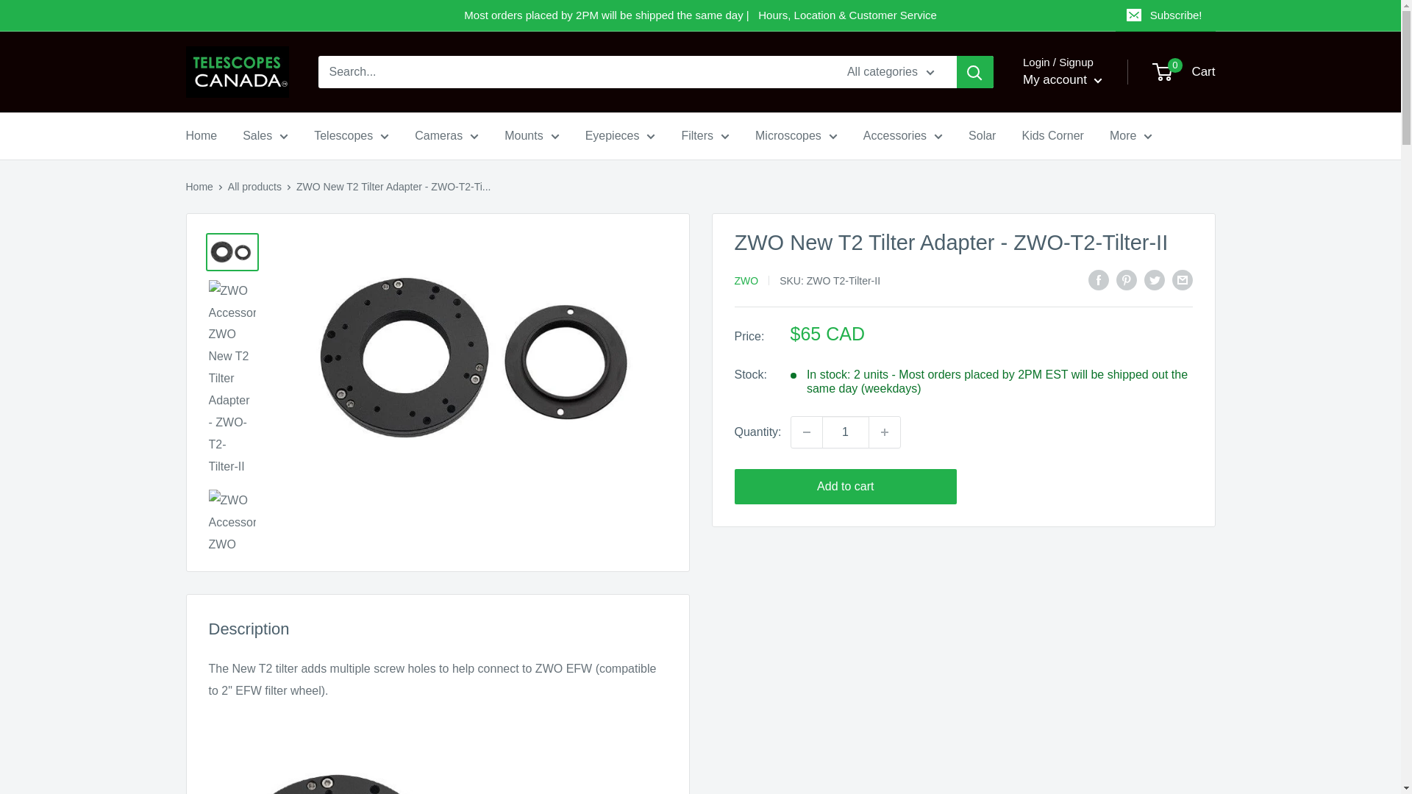 The height and width of the screenshot is (794, 1412). Describe the element at coordinates (846, 432) in the screenshot. I see `1` at that location.